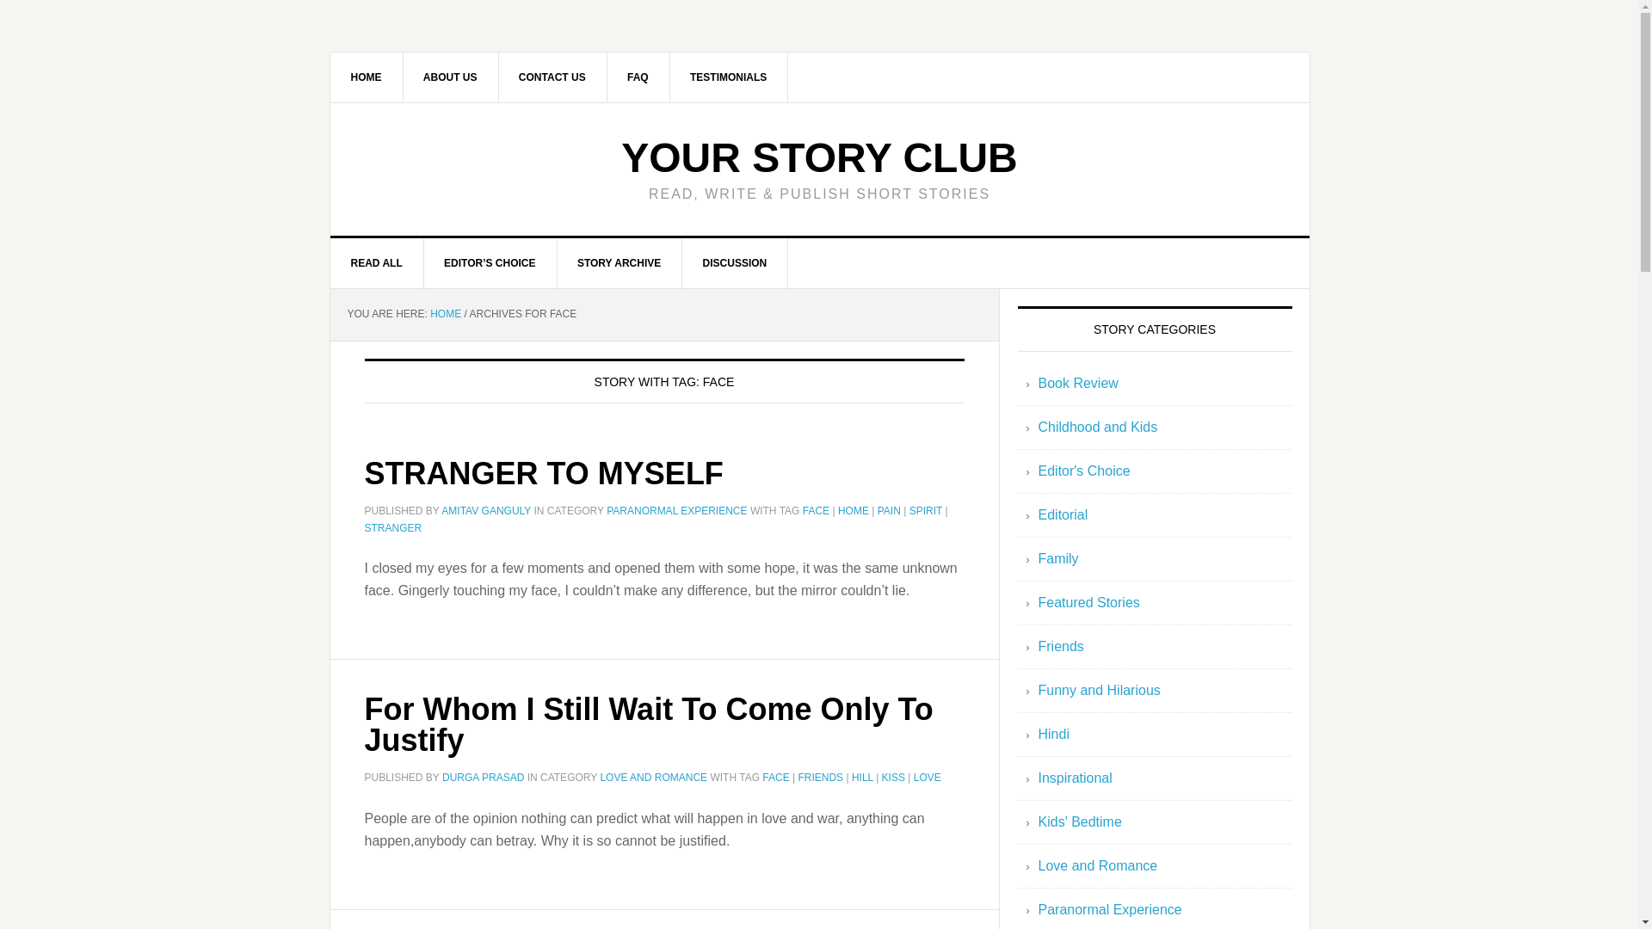 This screenshot has height=929, width=1652. Describe the element at coordinates (928, 778) in the screenshot. I see `LOVE` at that location.